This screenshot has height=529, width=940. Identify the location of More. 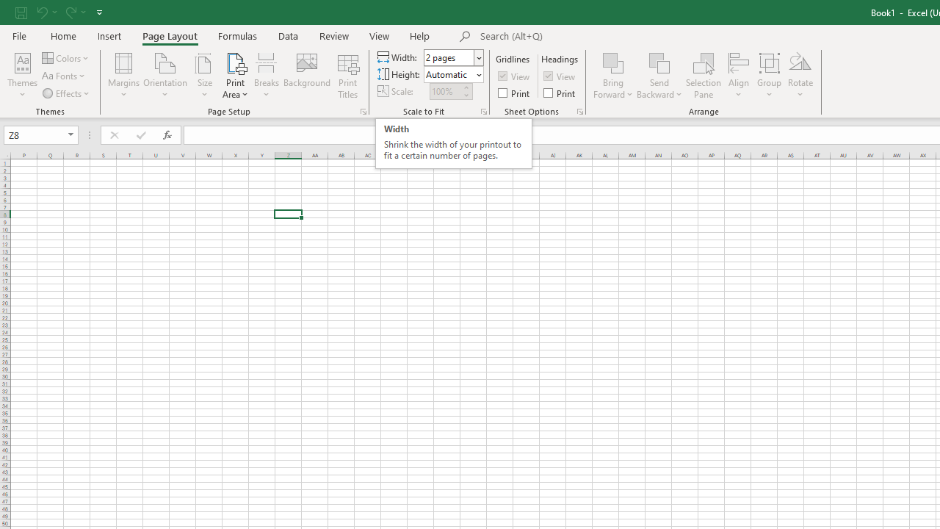
(466, 87).